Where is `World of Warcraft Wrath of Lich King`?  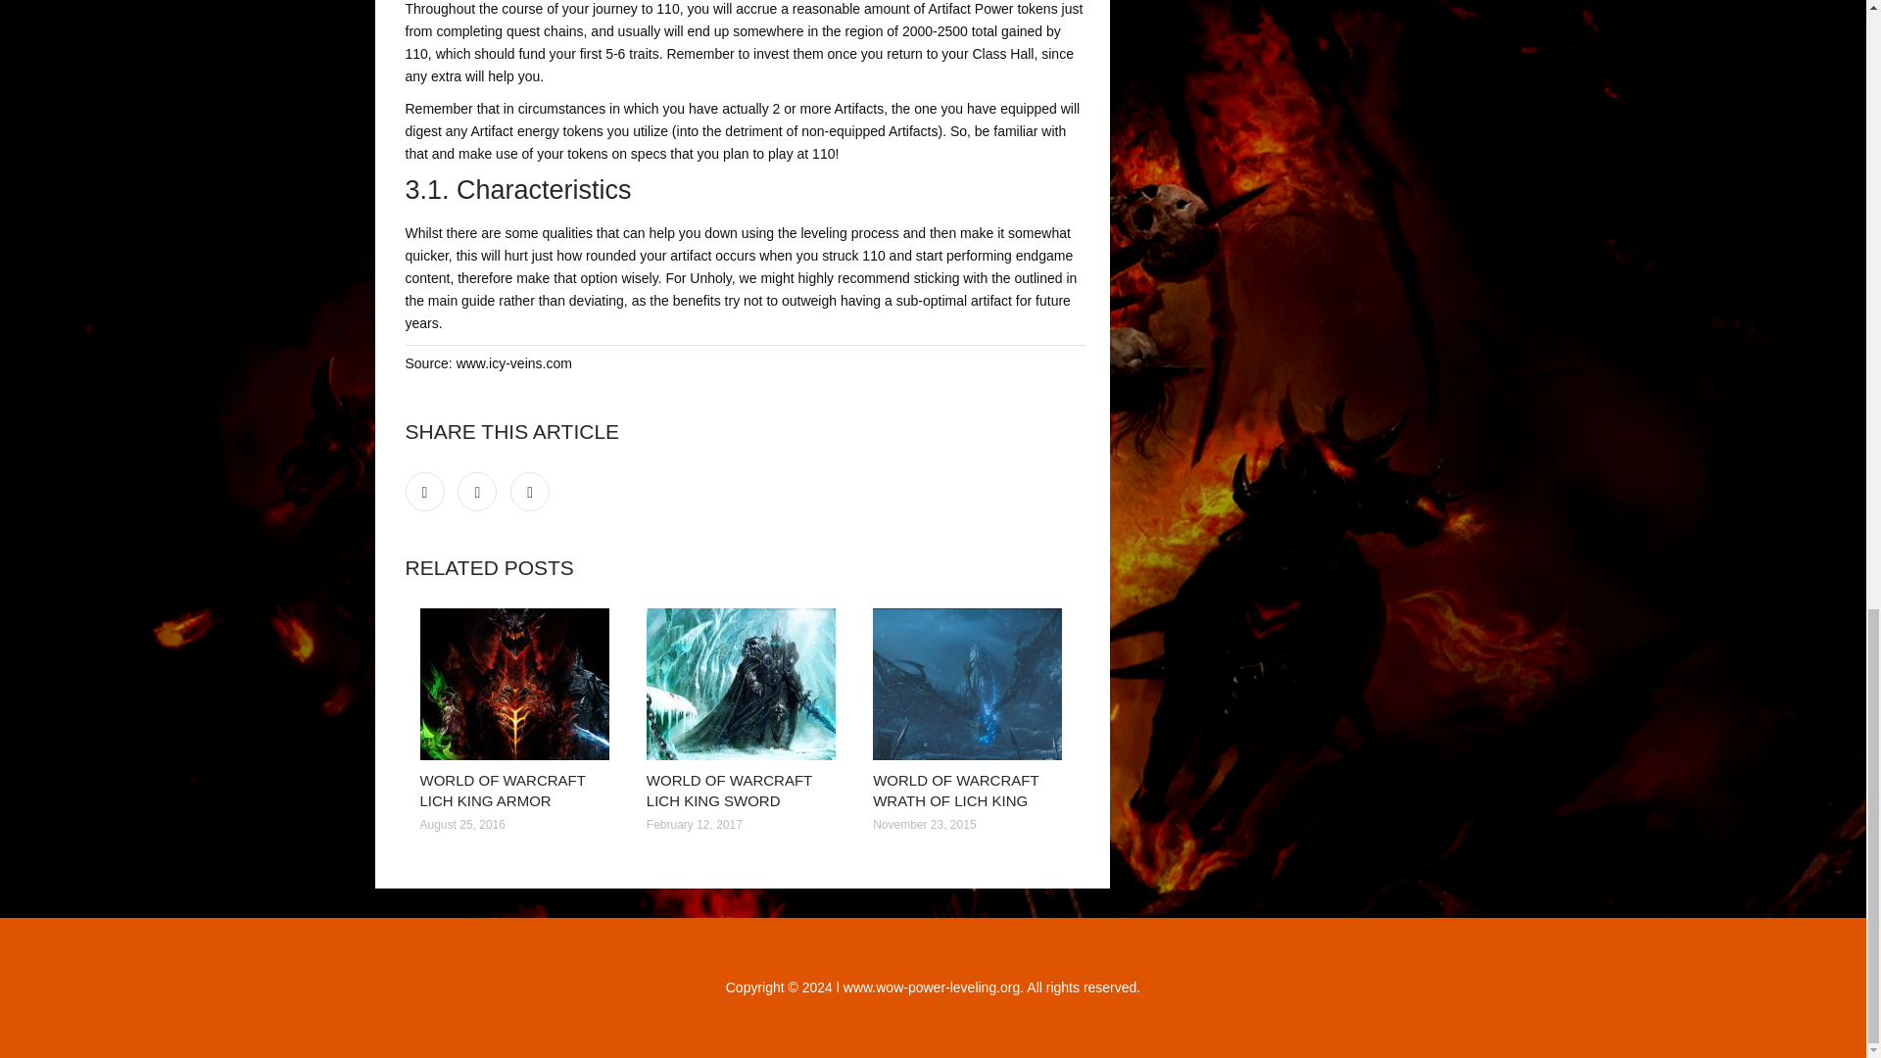
World of Warcraft Wrath of Lich King is located at coordinates (971, 684).